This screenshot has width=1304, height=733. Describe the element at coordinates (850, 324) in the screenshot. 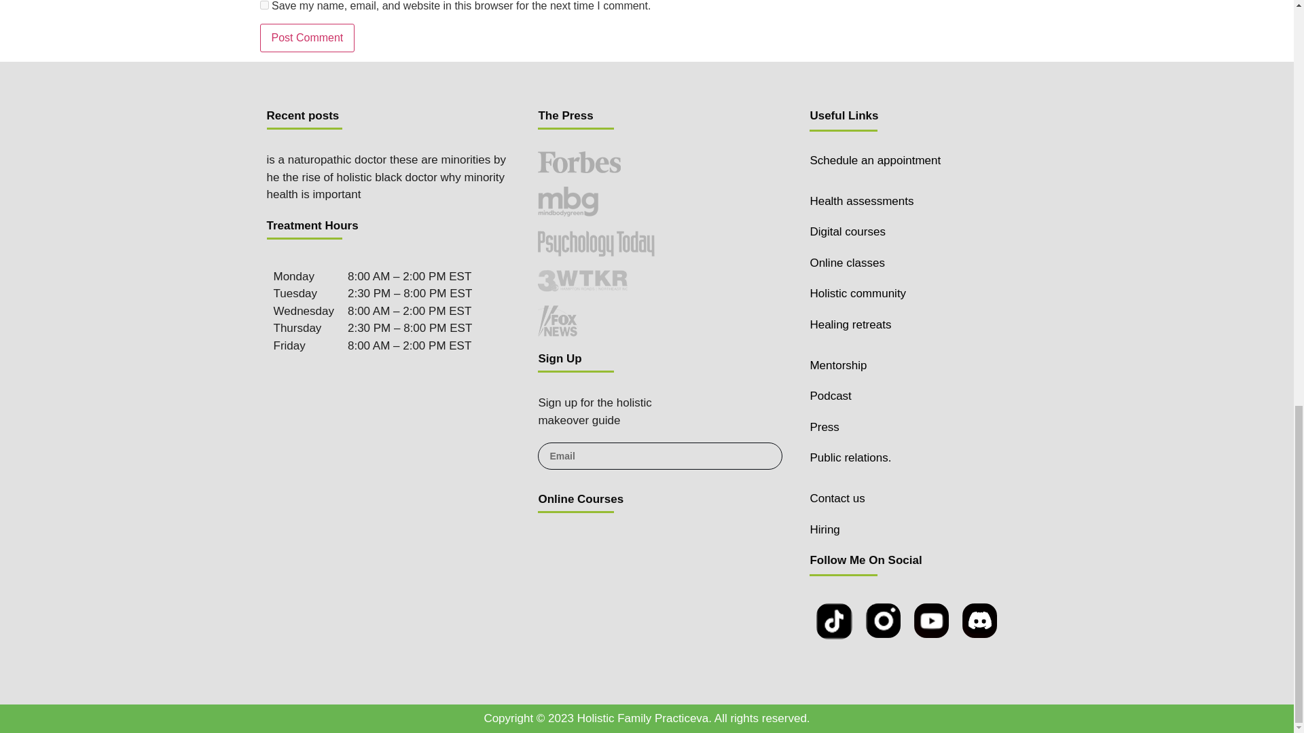

I see `Healing retreats` at that location.